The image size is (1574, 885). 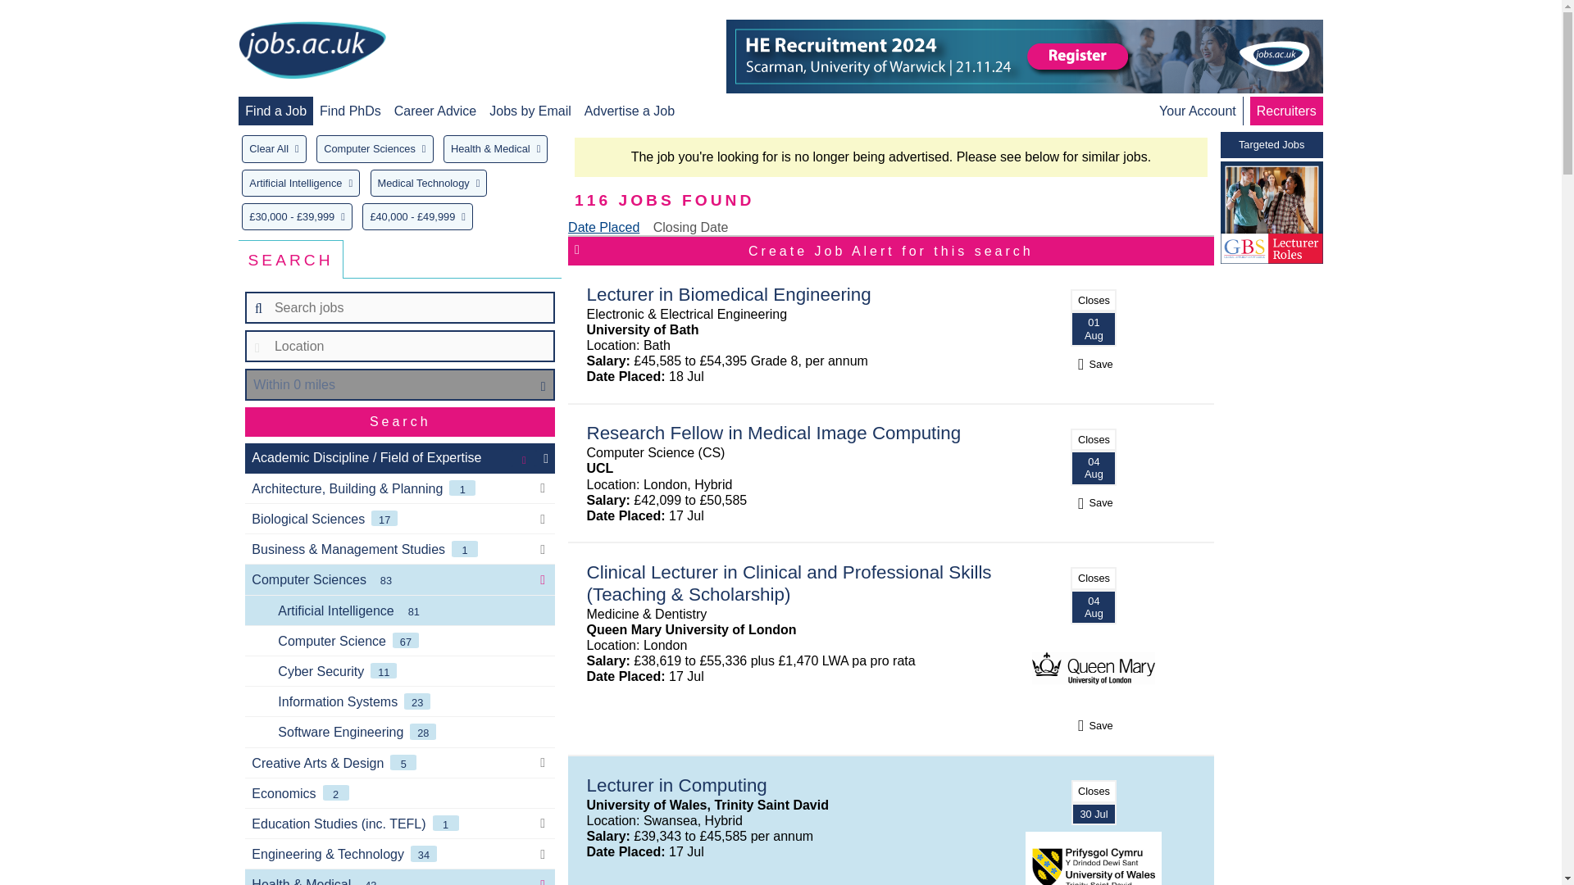 What do you see at coordinates (1094, 725) in the screenshot?
I see `Save` at bounding box center [1094, 725].